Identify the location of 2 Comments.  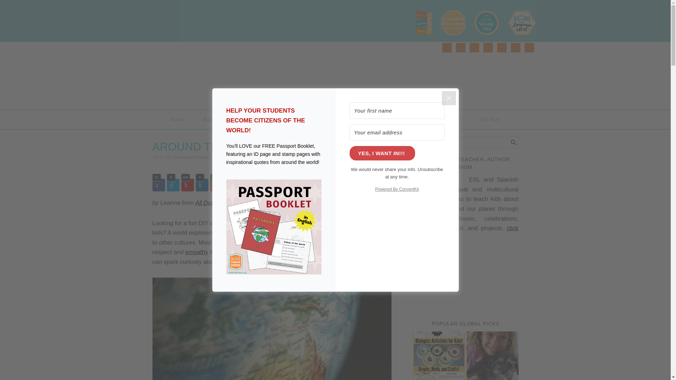
(227, 157).